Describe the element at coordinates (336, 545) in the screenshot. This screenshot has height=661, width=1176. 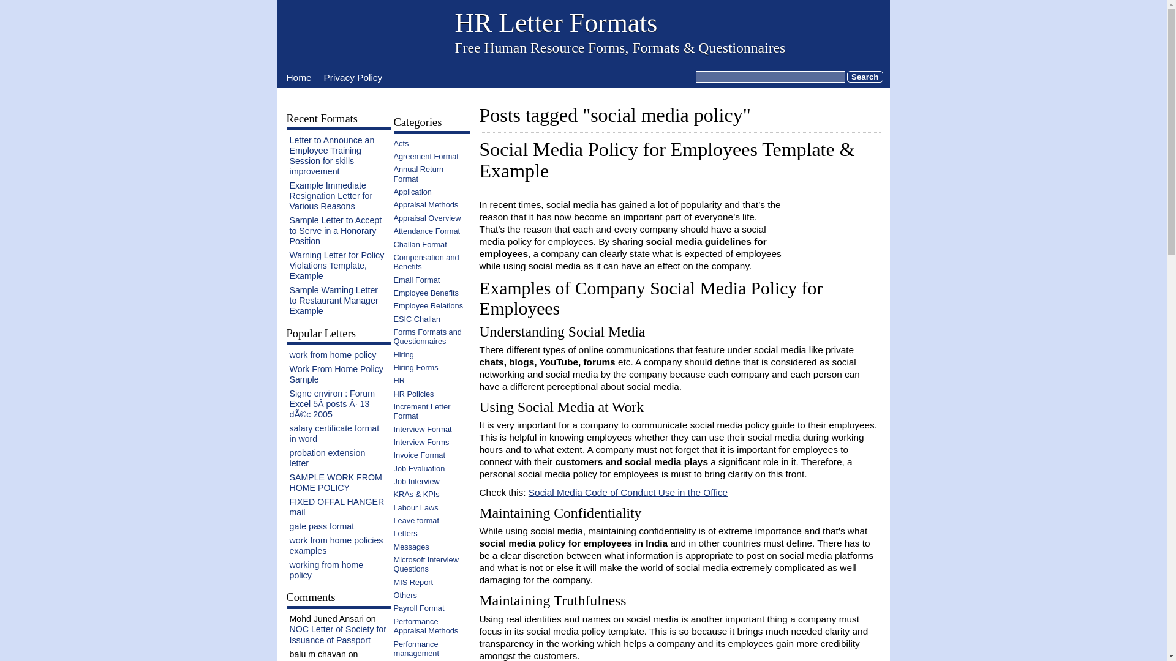
I see `work from home policies examples` at that location.